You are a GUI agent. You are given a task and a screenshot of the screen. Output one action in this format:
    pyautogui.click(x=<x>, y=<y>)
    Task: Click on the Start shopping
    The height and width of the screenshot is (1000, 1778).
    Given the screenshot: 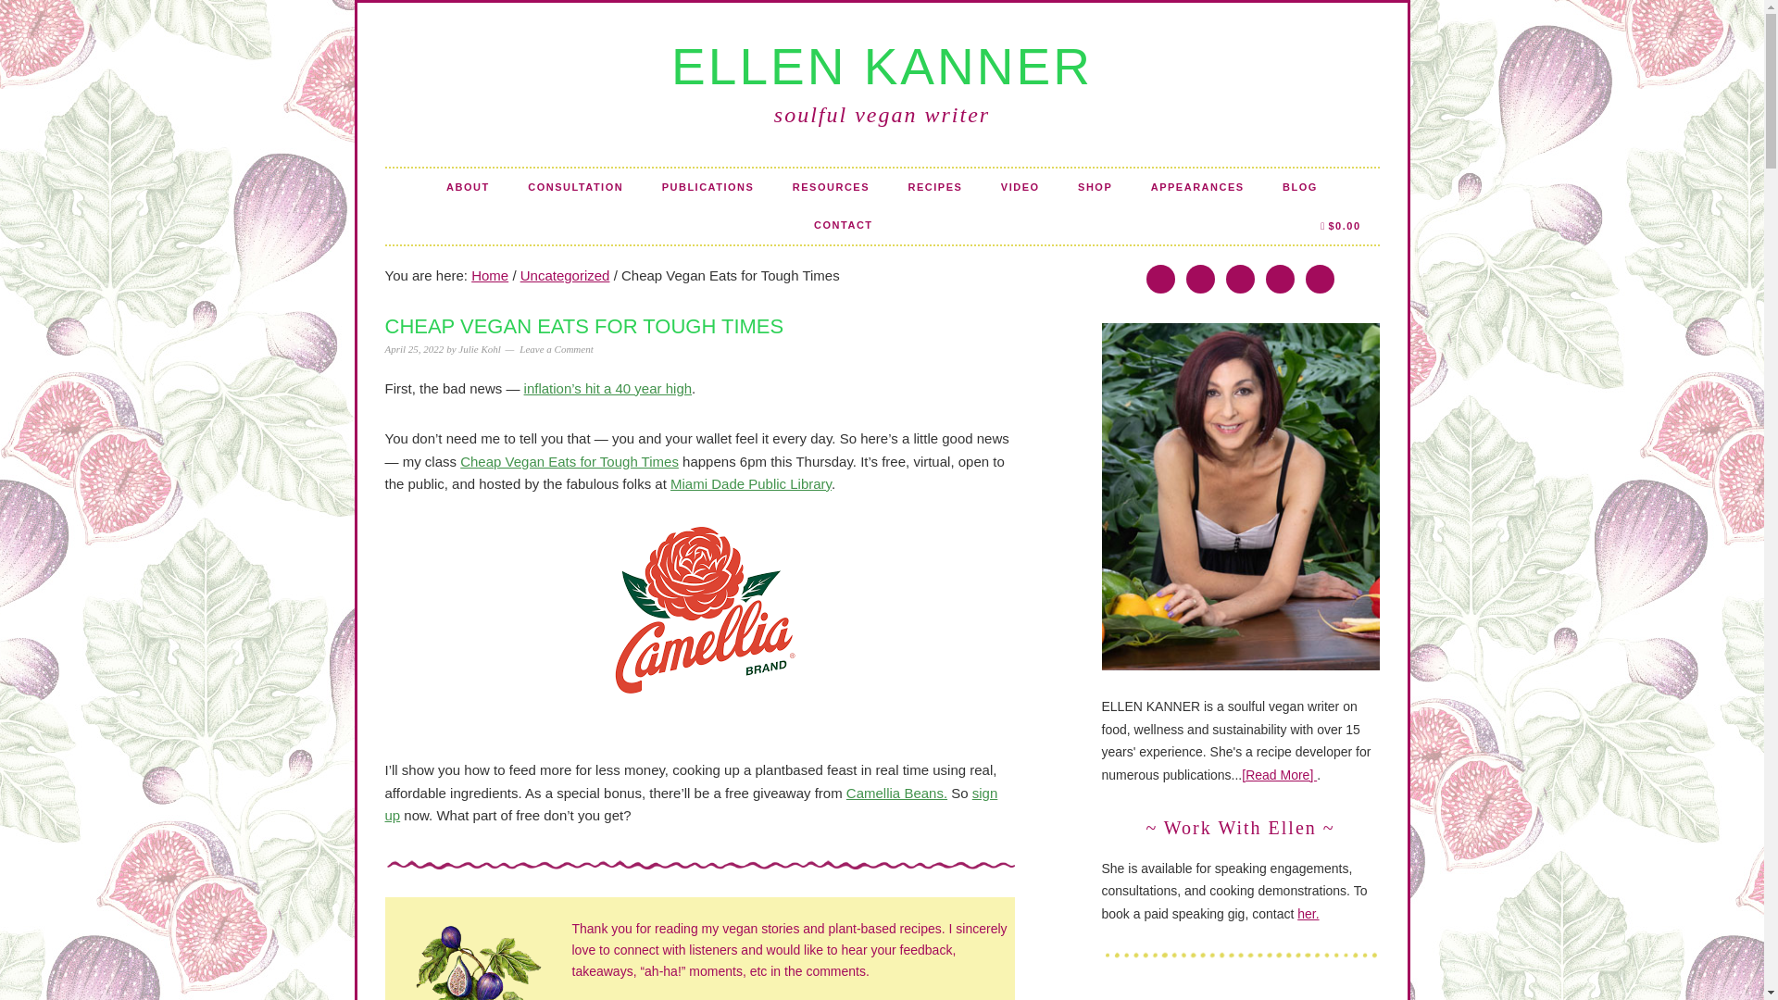 What is the action you would take?
    pyautogui.click(x=1340, y=225)
    